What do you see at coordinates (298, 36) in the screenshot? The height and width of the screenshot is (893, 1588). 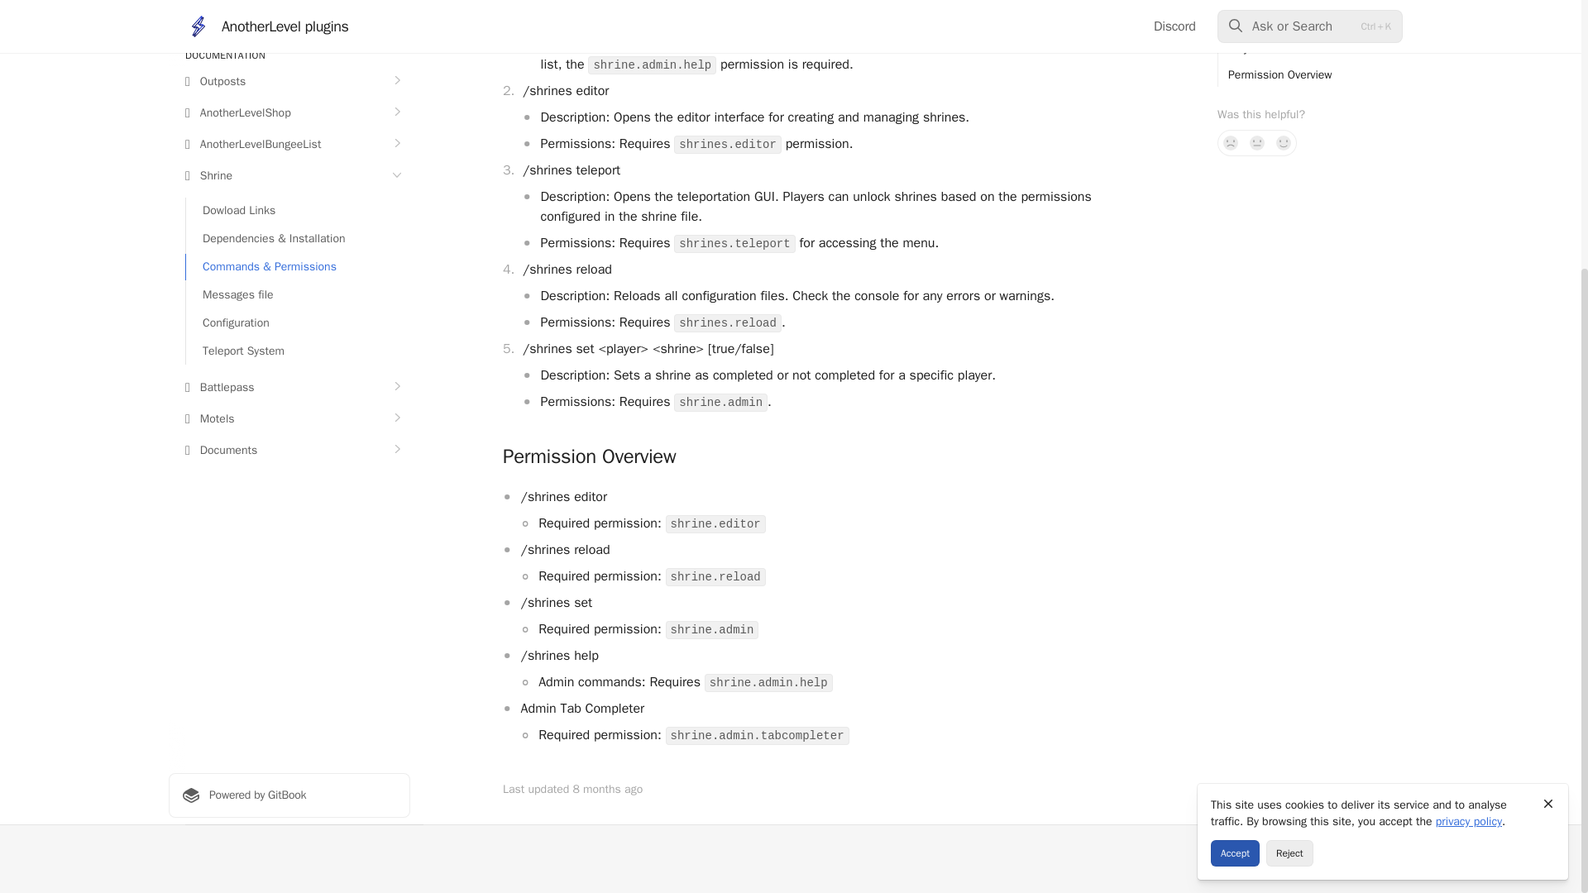 I see `Teleport System` at bounding box center [298, 36].